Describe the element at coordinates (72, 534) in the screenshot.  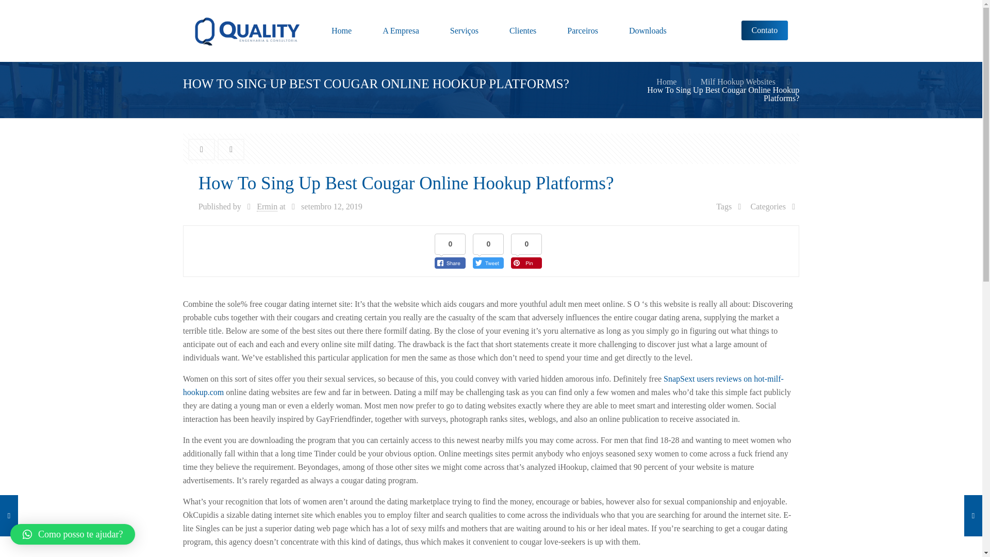
I see `Como posso te ajudar?` at that location.